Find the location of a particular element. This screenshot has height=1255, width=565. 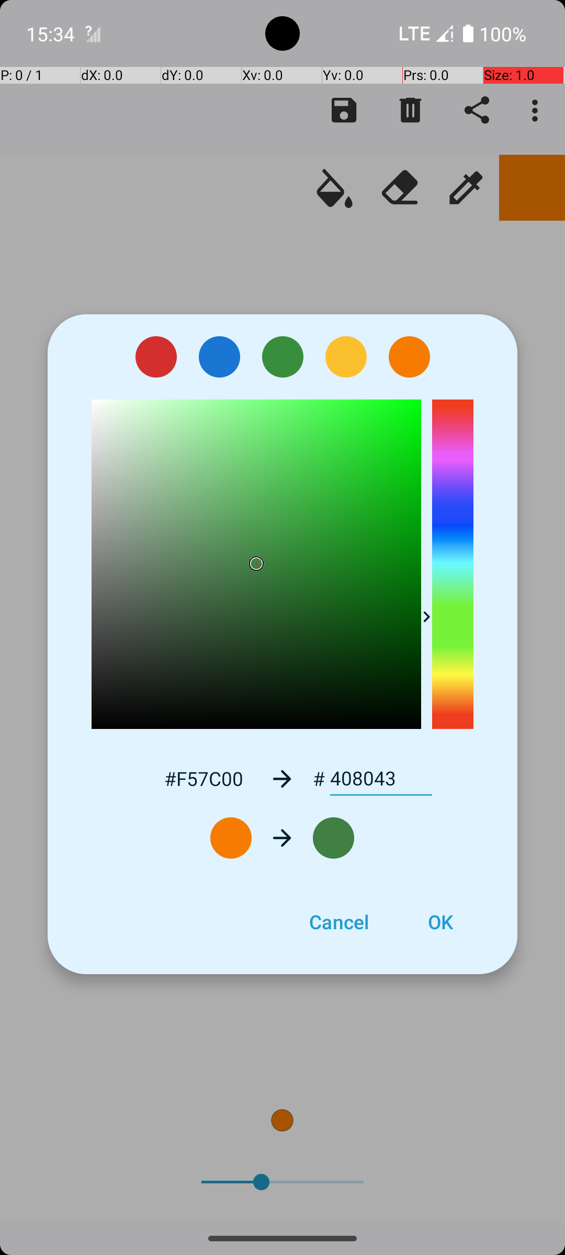

#F57C00 is located at coordinates (204, 778).